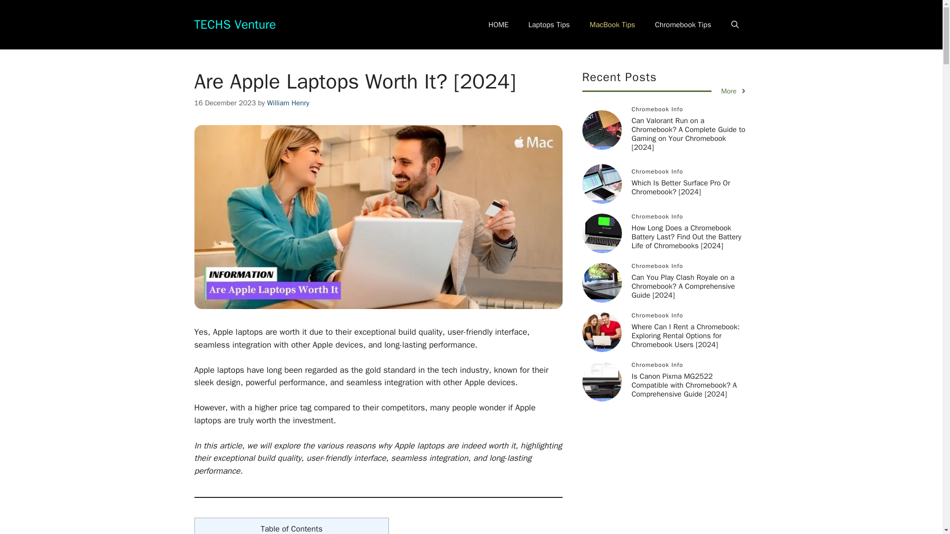 Image resolution: width=950 pixels, height=534 pixels. Describe the element at coordinates (612, 25) in the screenshot. I see `MacBook Tips` at that location.